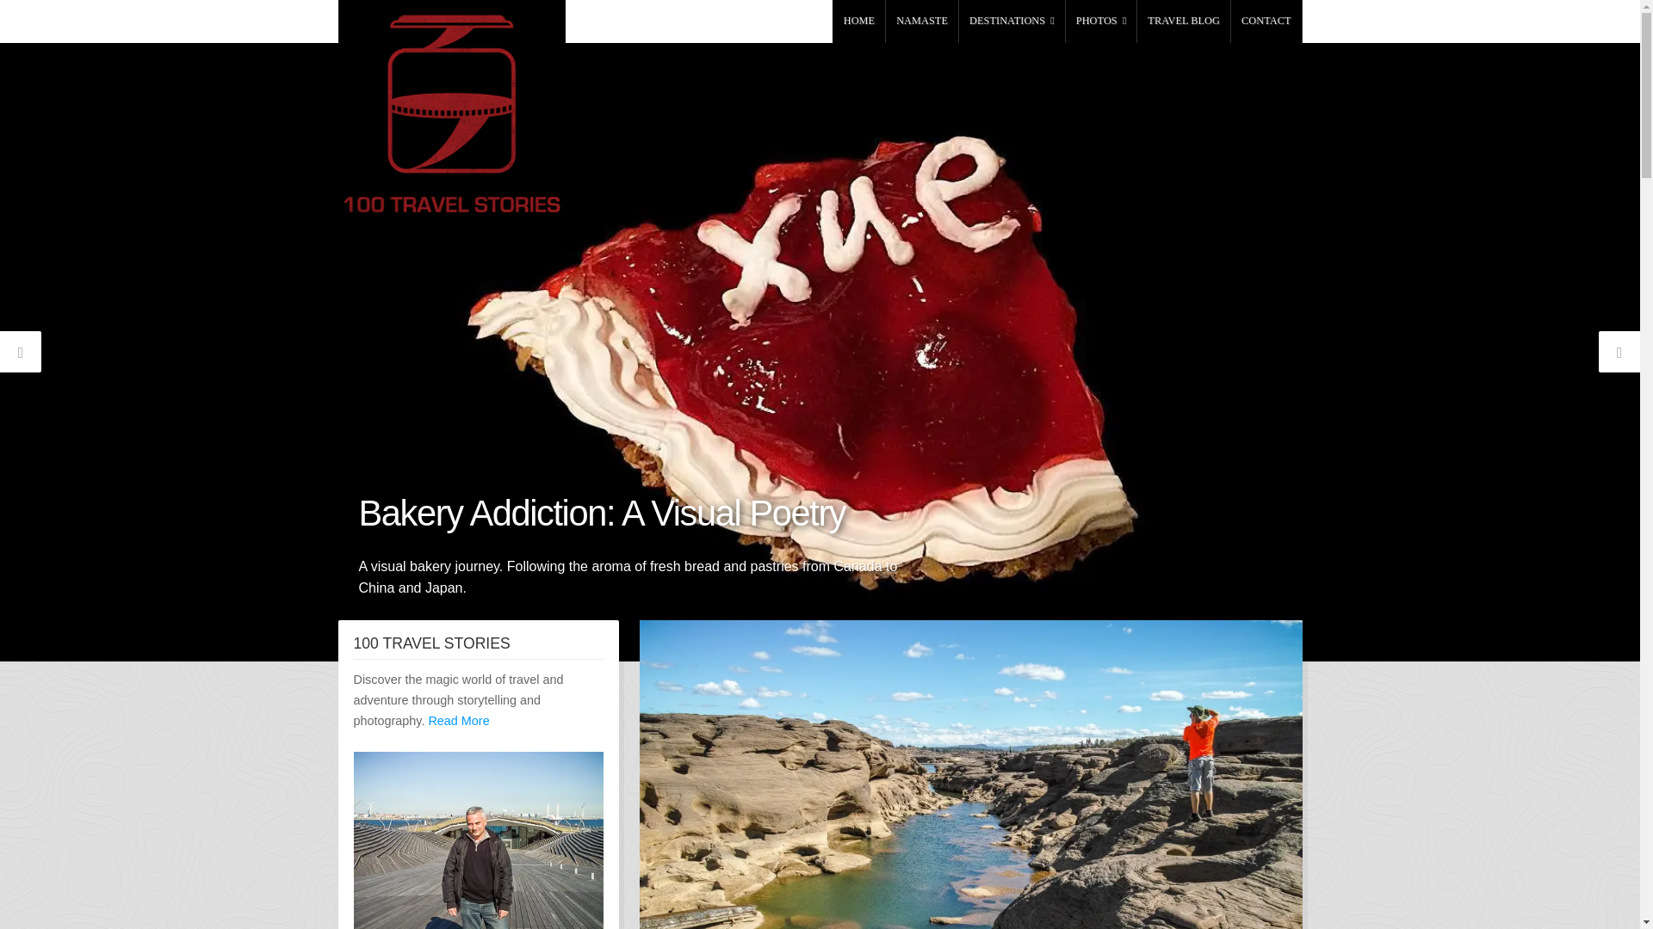 The image size is (1653, 929). Describe the element at coordinates (858, 21) in the screenshot. I see `Home` at that location.